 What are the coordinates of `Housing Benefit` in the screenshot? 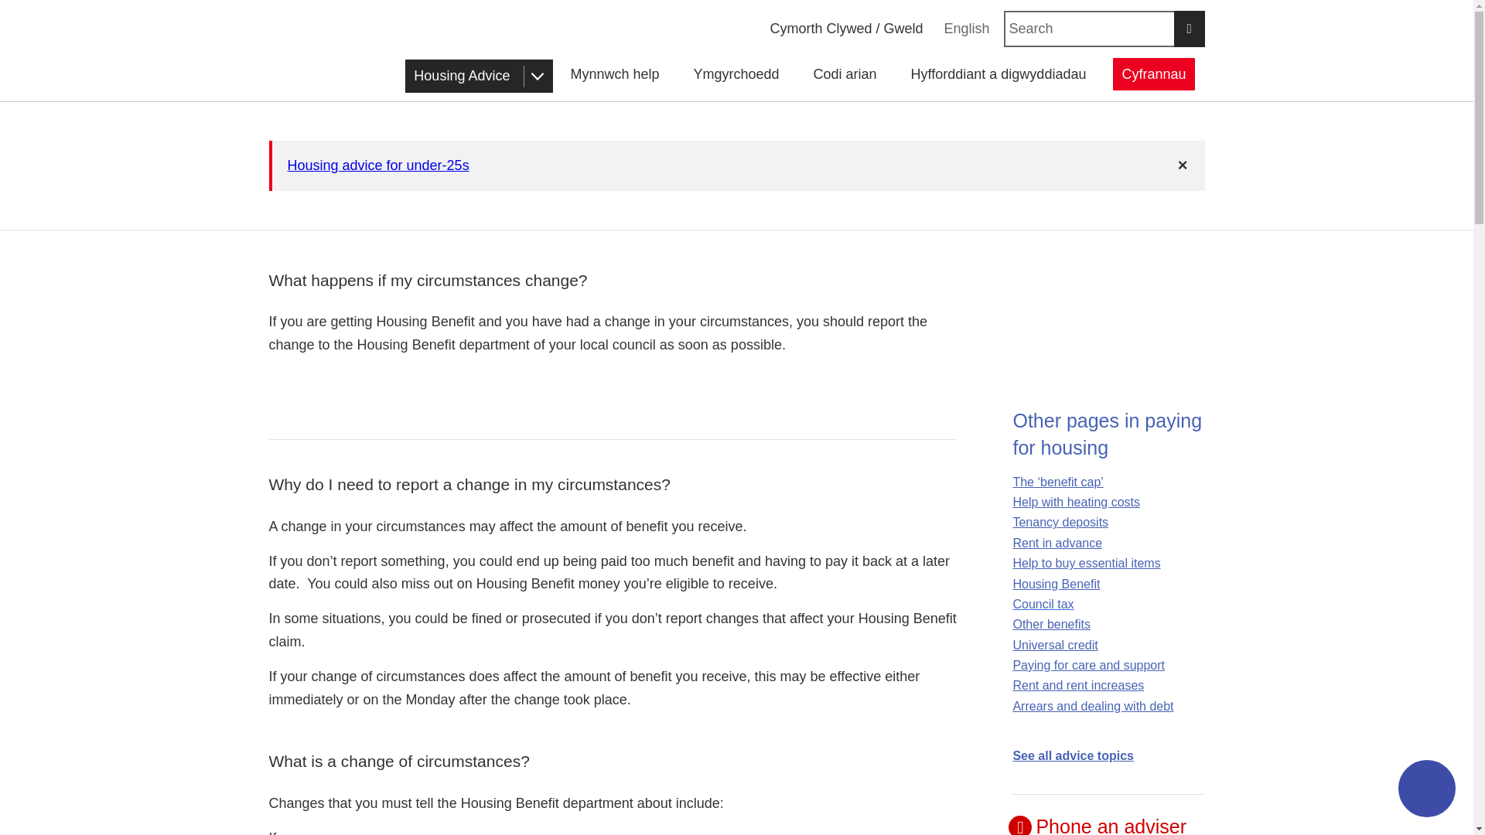 It's located at (1057, 583).